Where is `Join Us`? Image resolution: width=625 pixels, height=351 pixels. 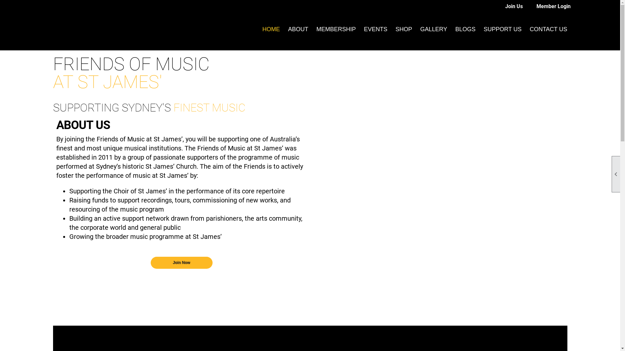 Join Us is located at coordinates (510, 6).